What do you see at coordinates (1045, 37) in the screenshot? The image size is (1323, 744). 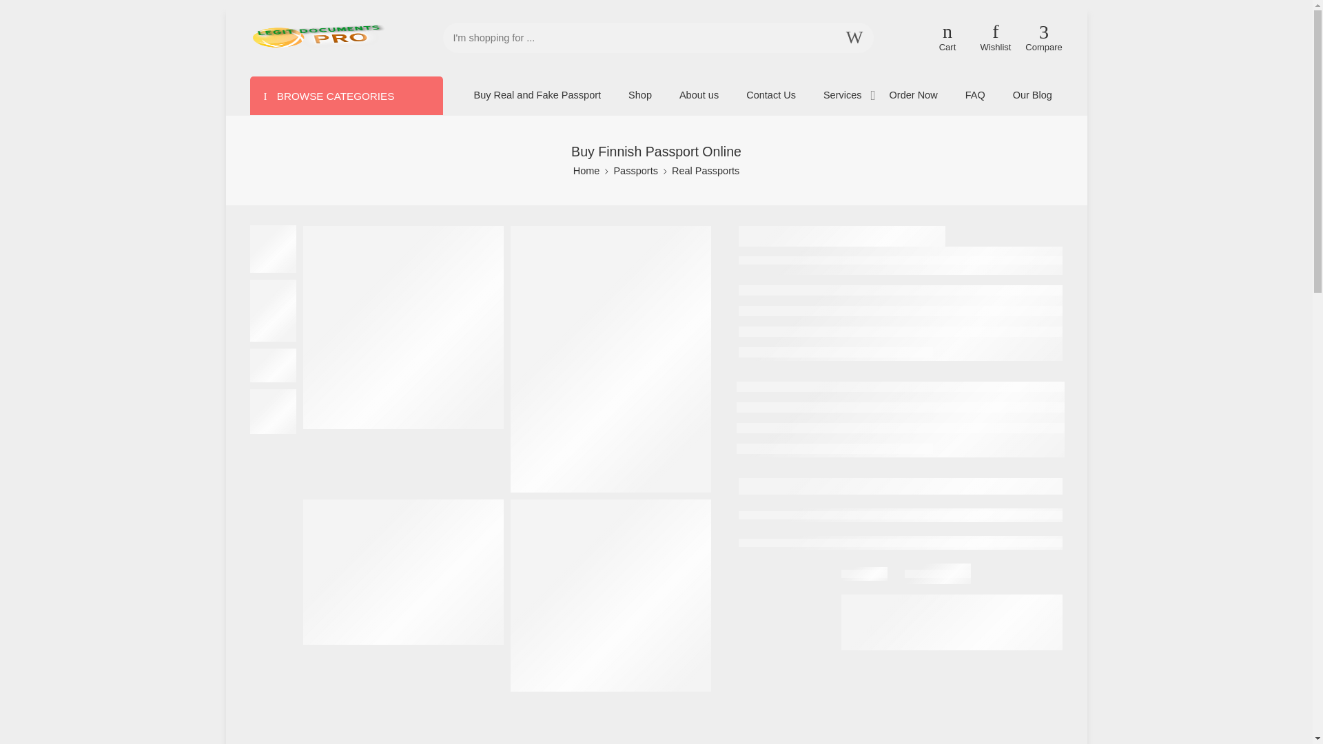 I see `Compare` at bounding box center [1045, 37].